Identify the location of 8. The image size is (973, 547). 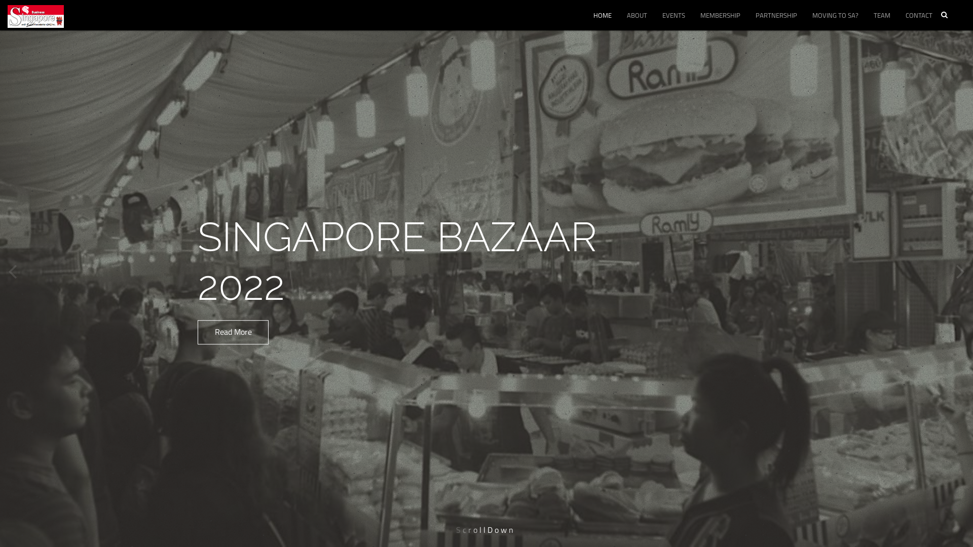
(500, 57).